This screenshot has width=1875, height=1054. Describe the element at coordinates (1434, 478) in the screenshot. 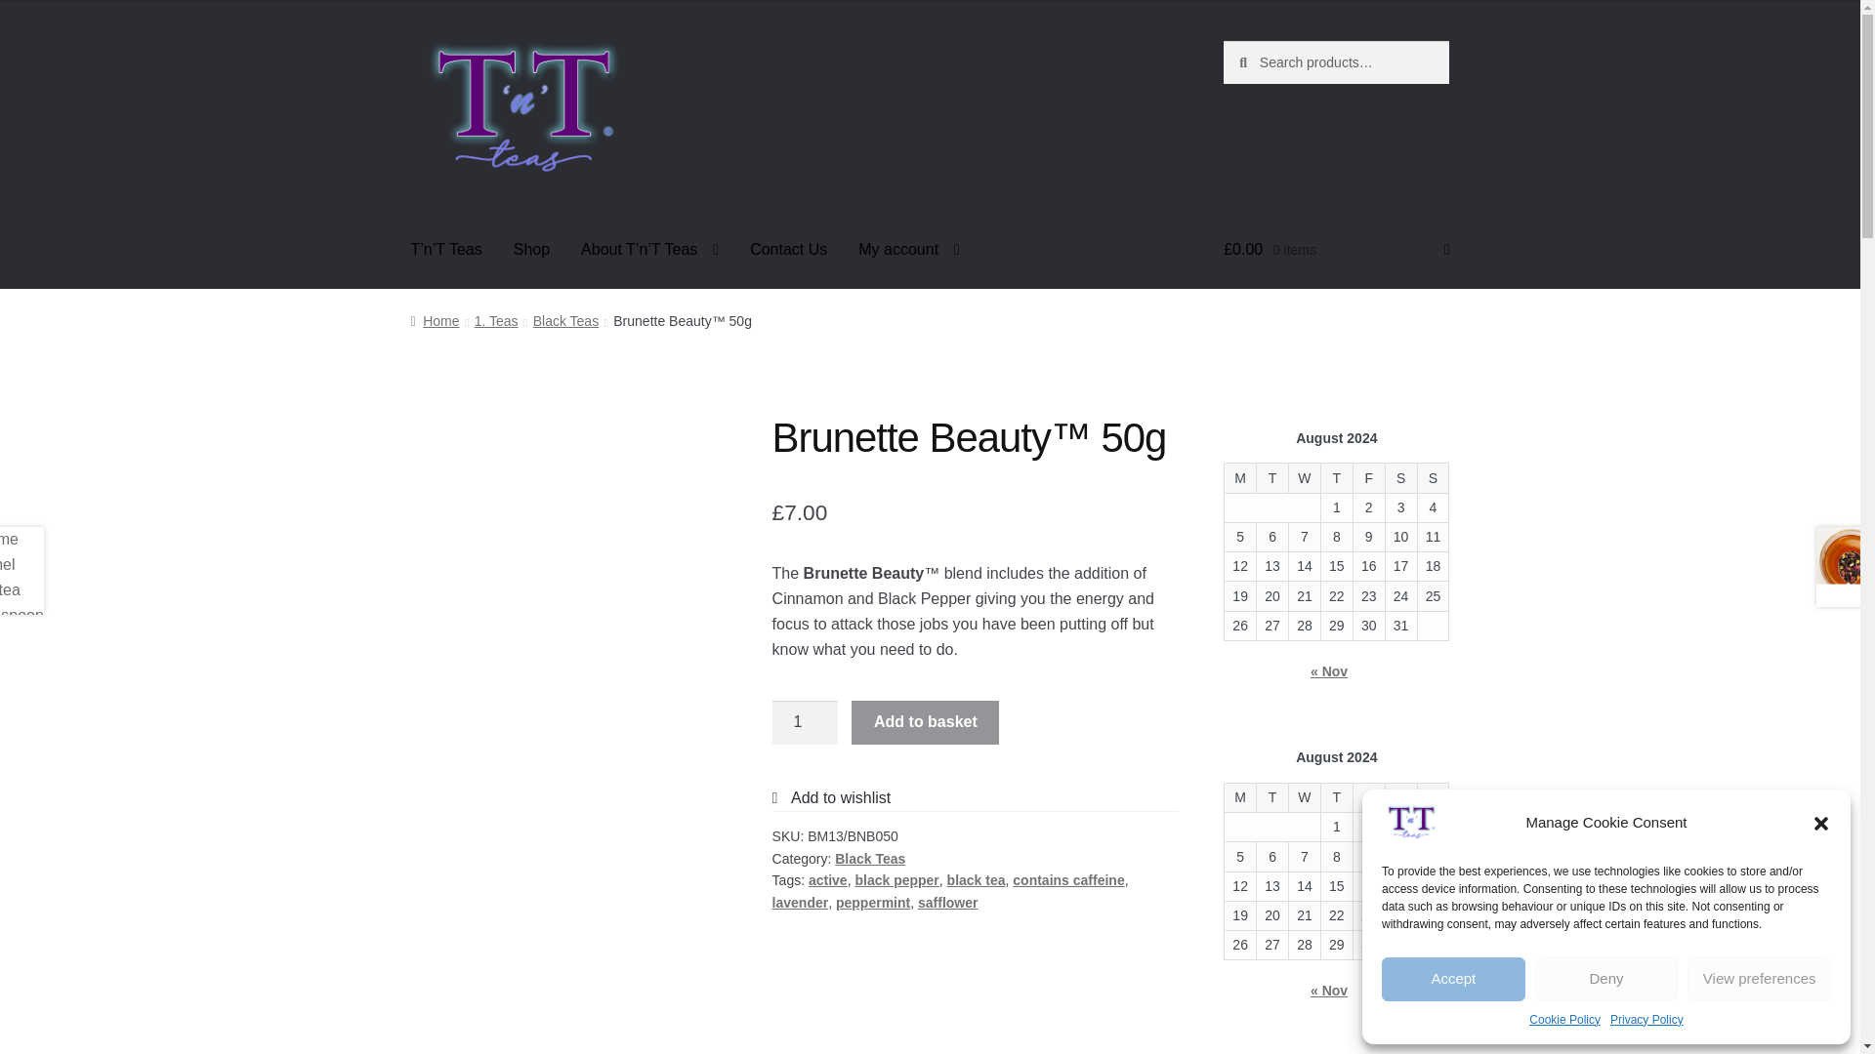

I see `Sunday` at that location.